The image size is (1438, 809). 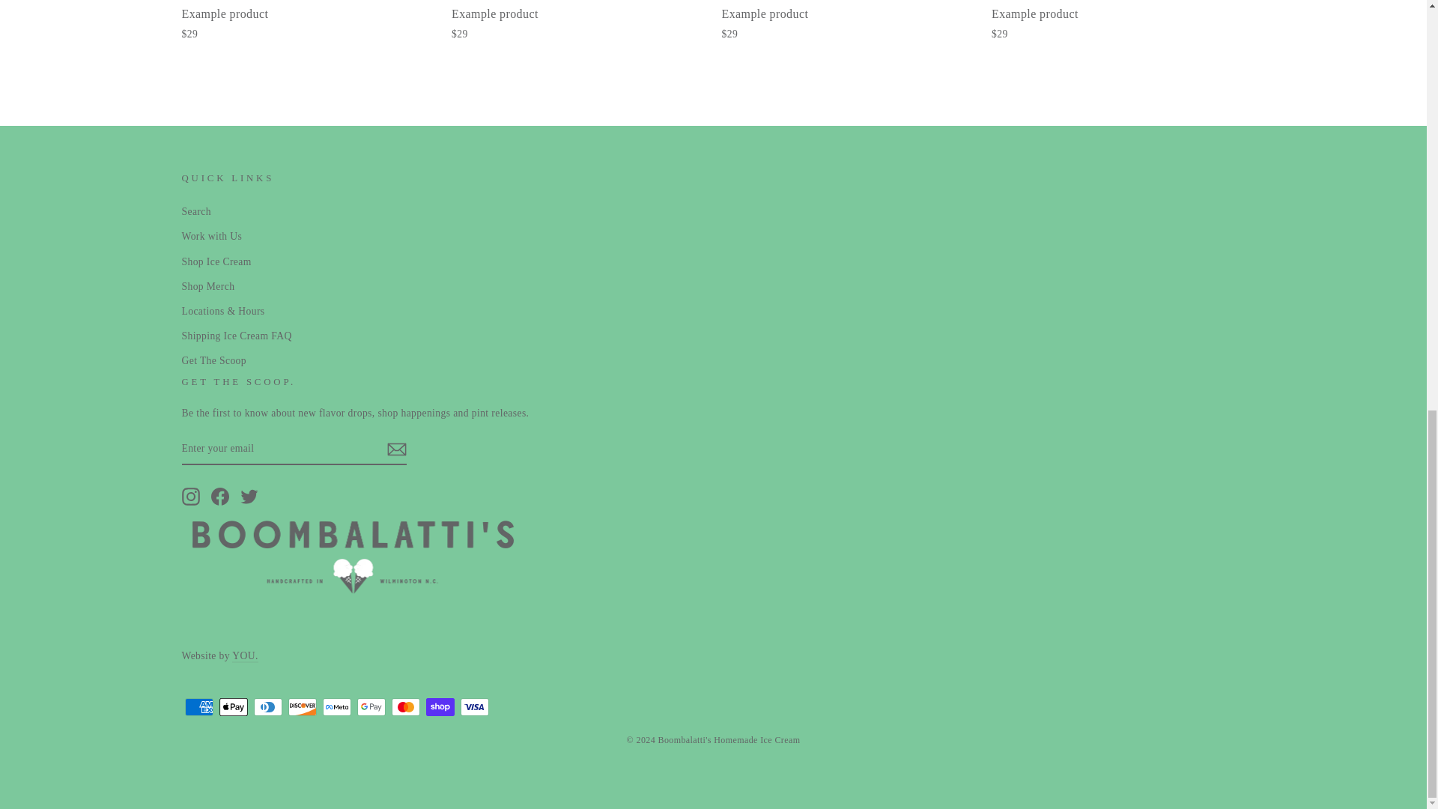 I want to click on Boombalatti's Homemade Ice Cream on Twitter, so click(x=249, y=497).